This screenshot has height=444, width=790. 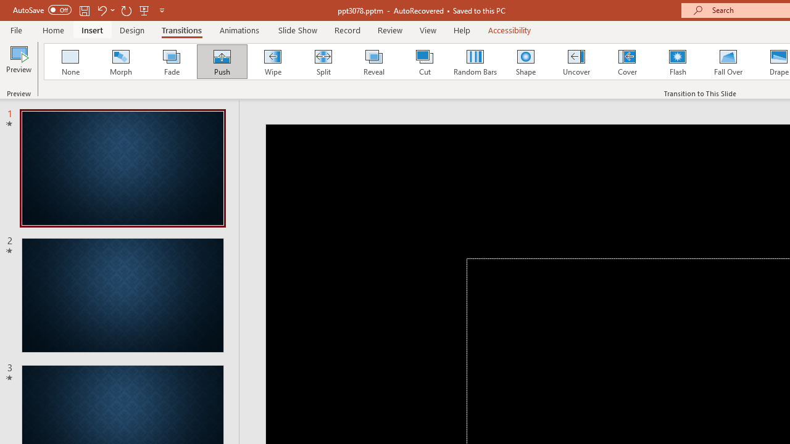 I want to click on Uncover, so click(x=576, y=62).